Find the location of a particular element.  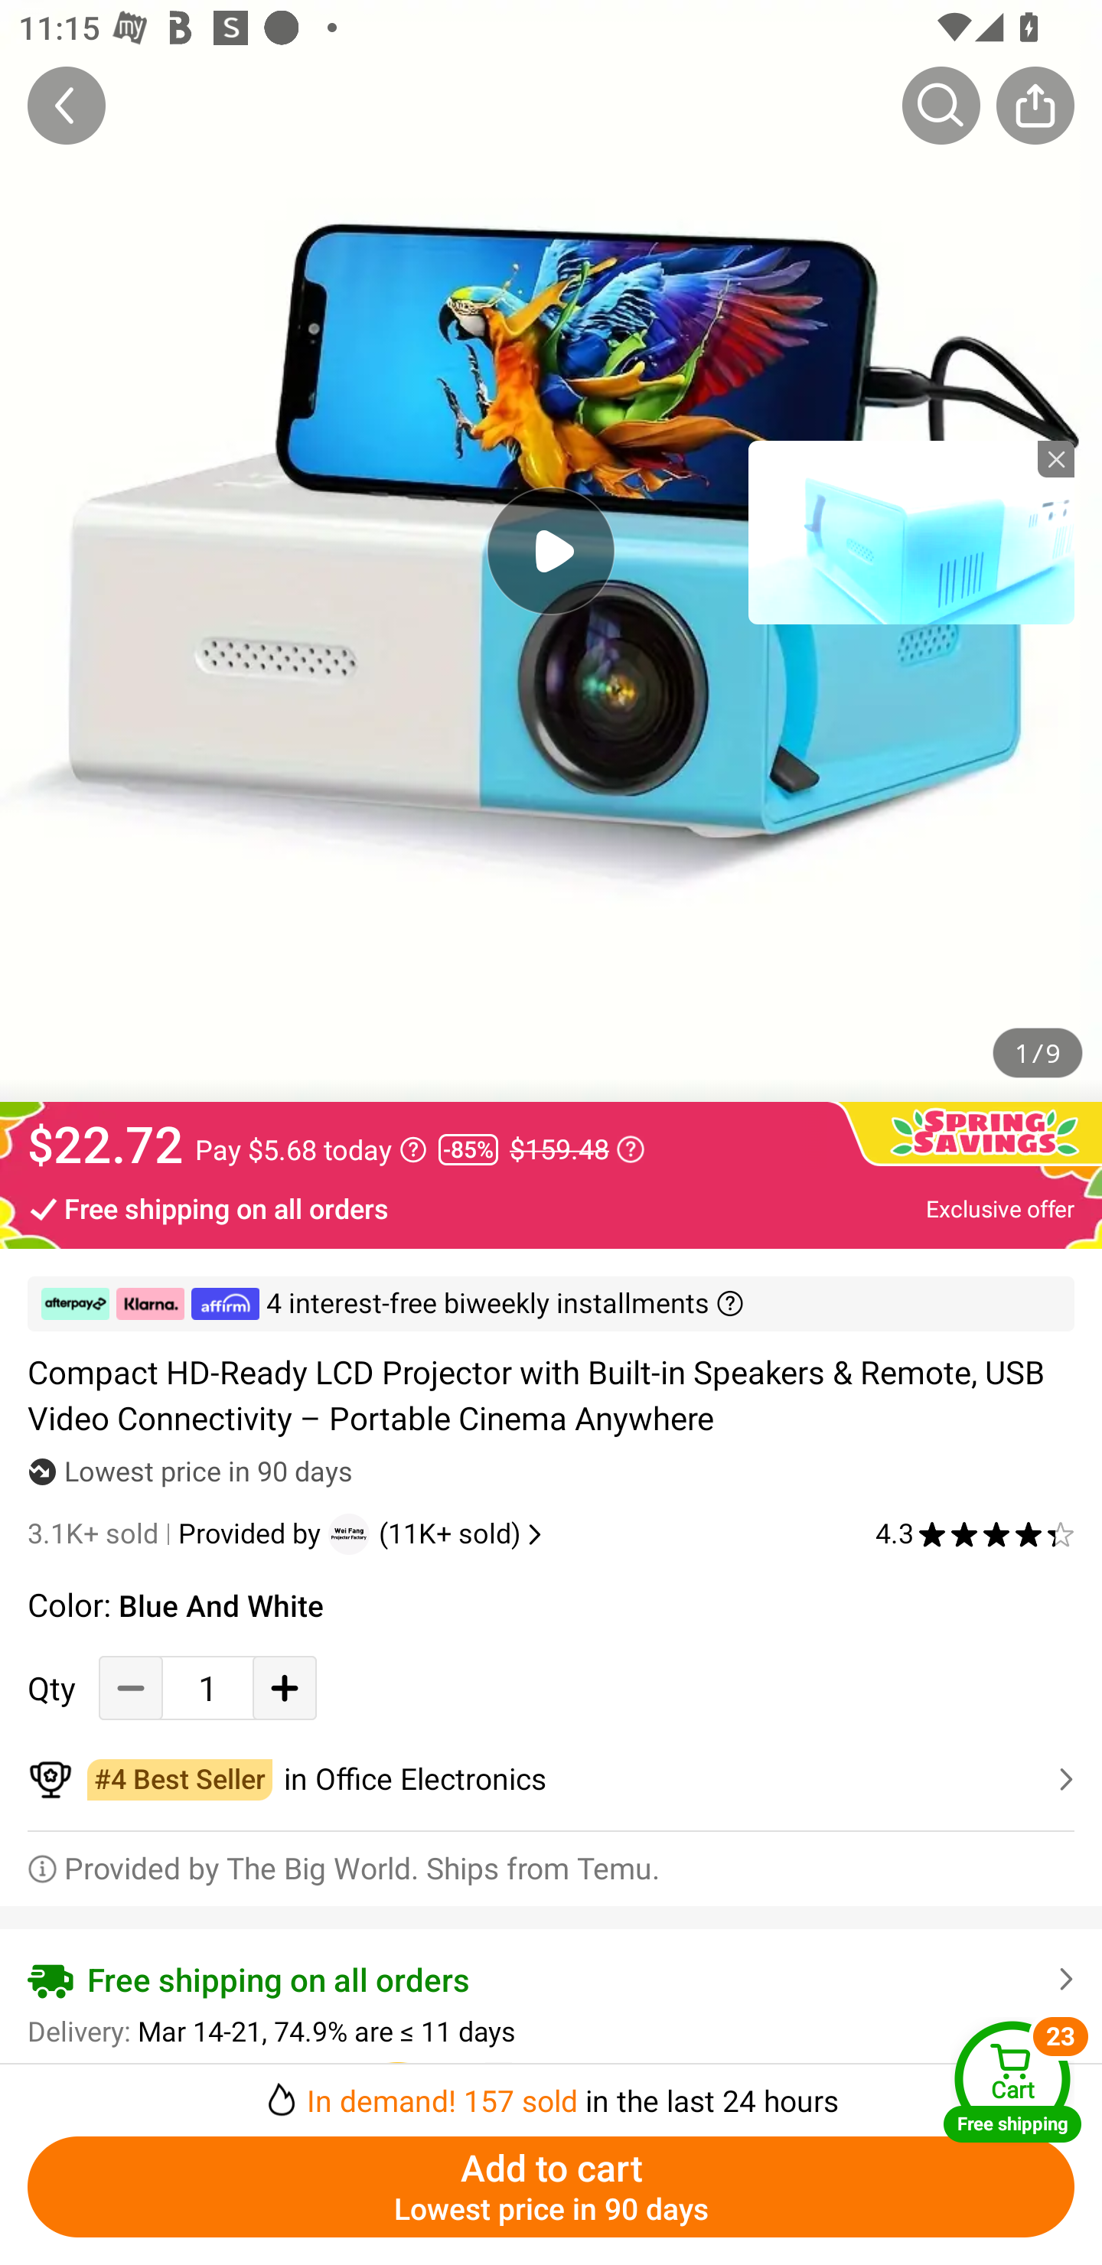

Decrease Quantity Button is located at coordinates (131, 1687).